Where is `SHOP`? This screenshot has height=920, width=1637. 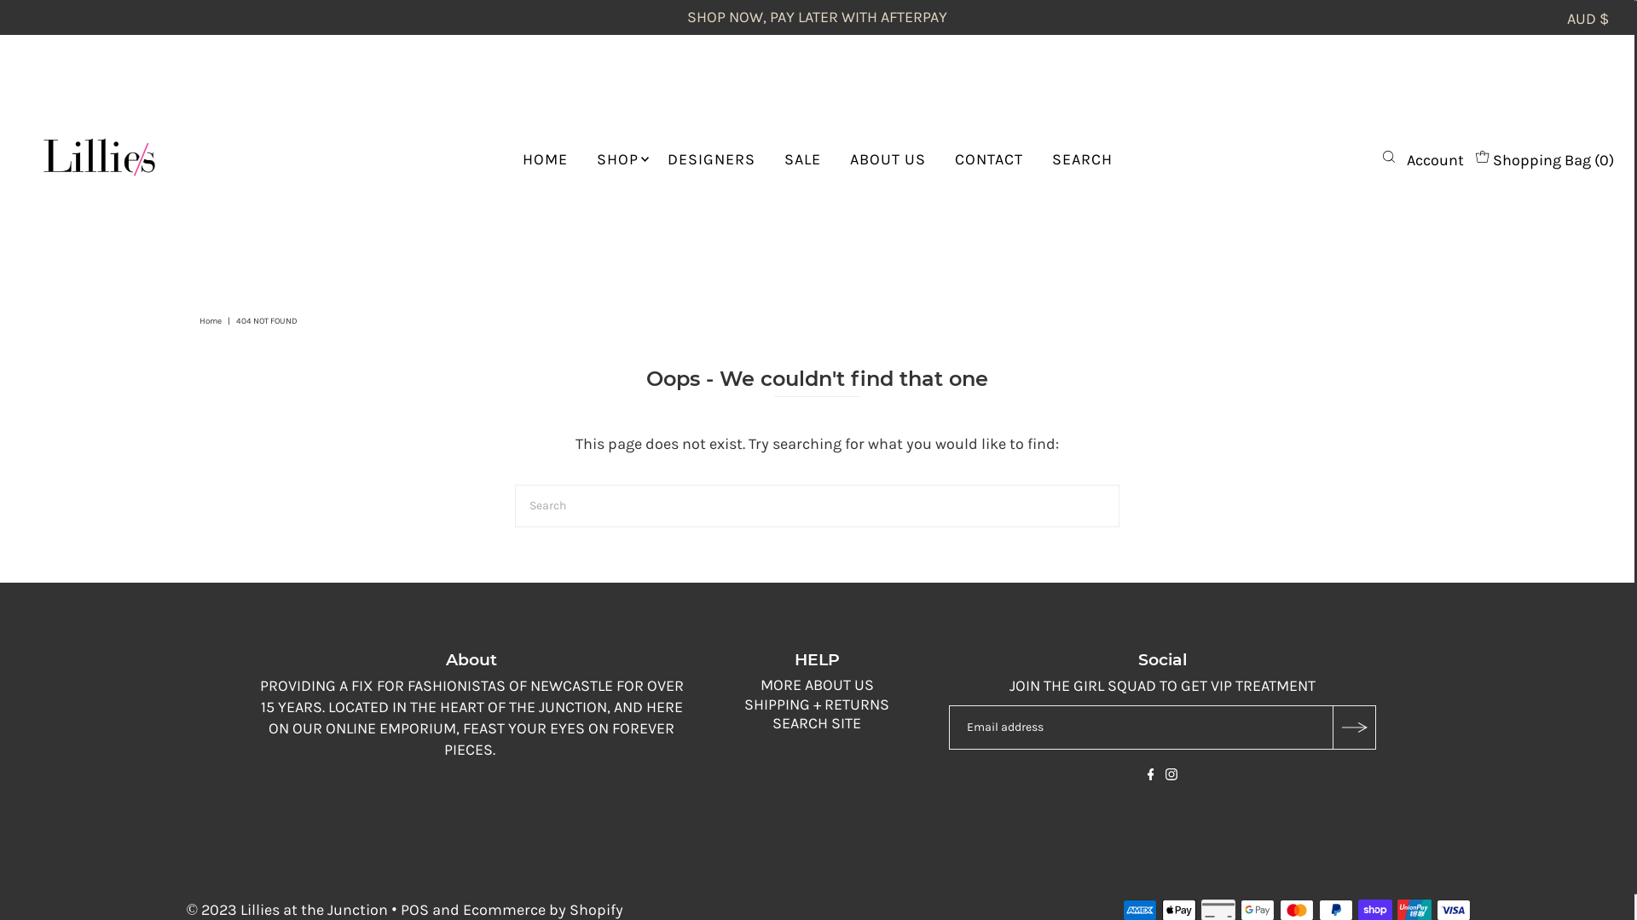 SHOP is located at coordinates (617, 160).